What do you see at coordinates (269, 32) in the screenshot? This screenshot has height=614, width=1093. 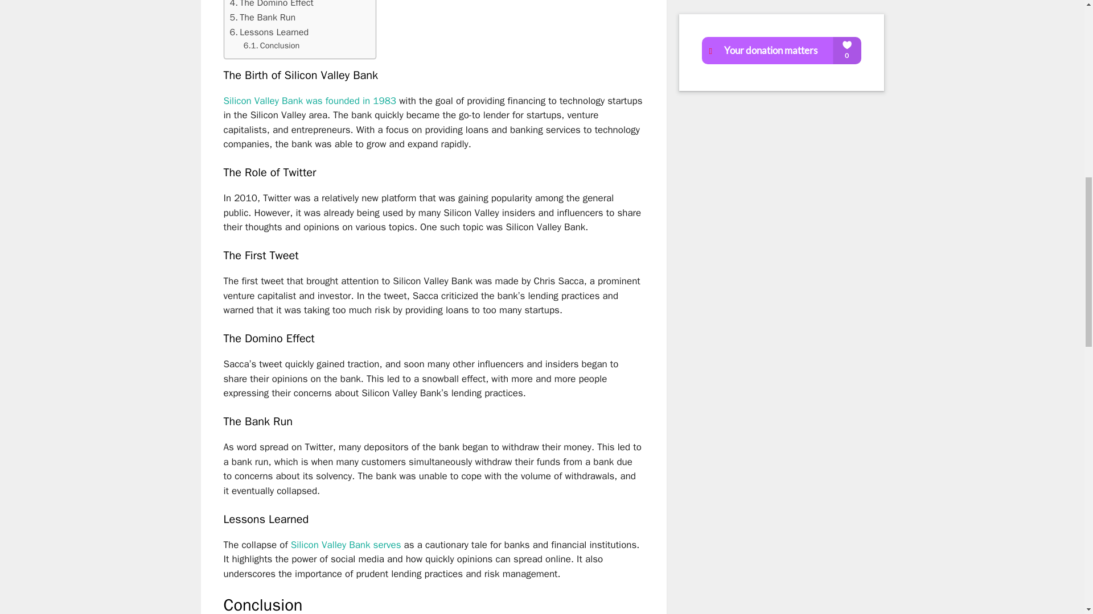 I see `Lessons Learned` at bounding box center [269, 32].